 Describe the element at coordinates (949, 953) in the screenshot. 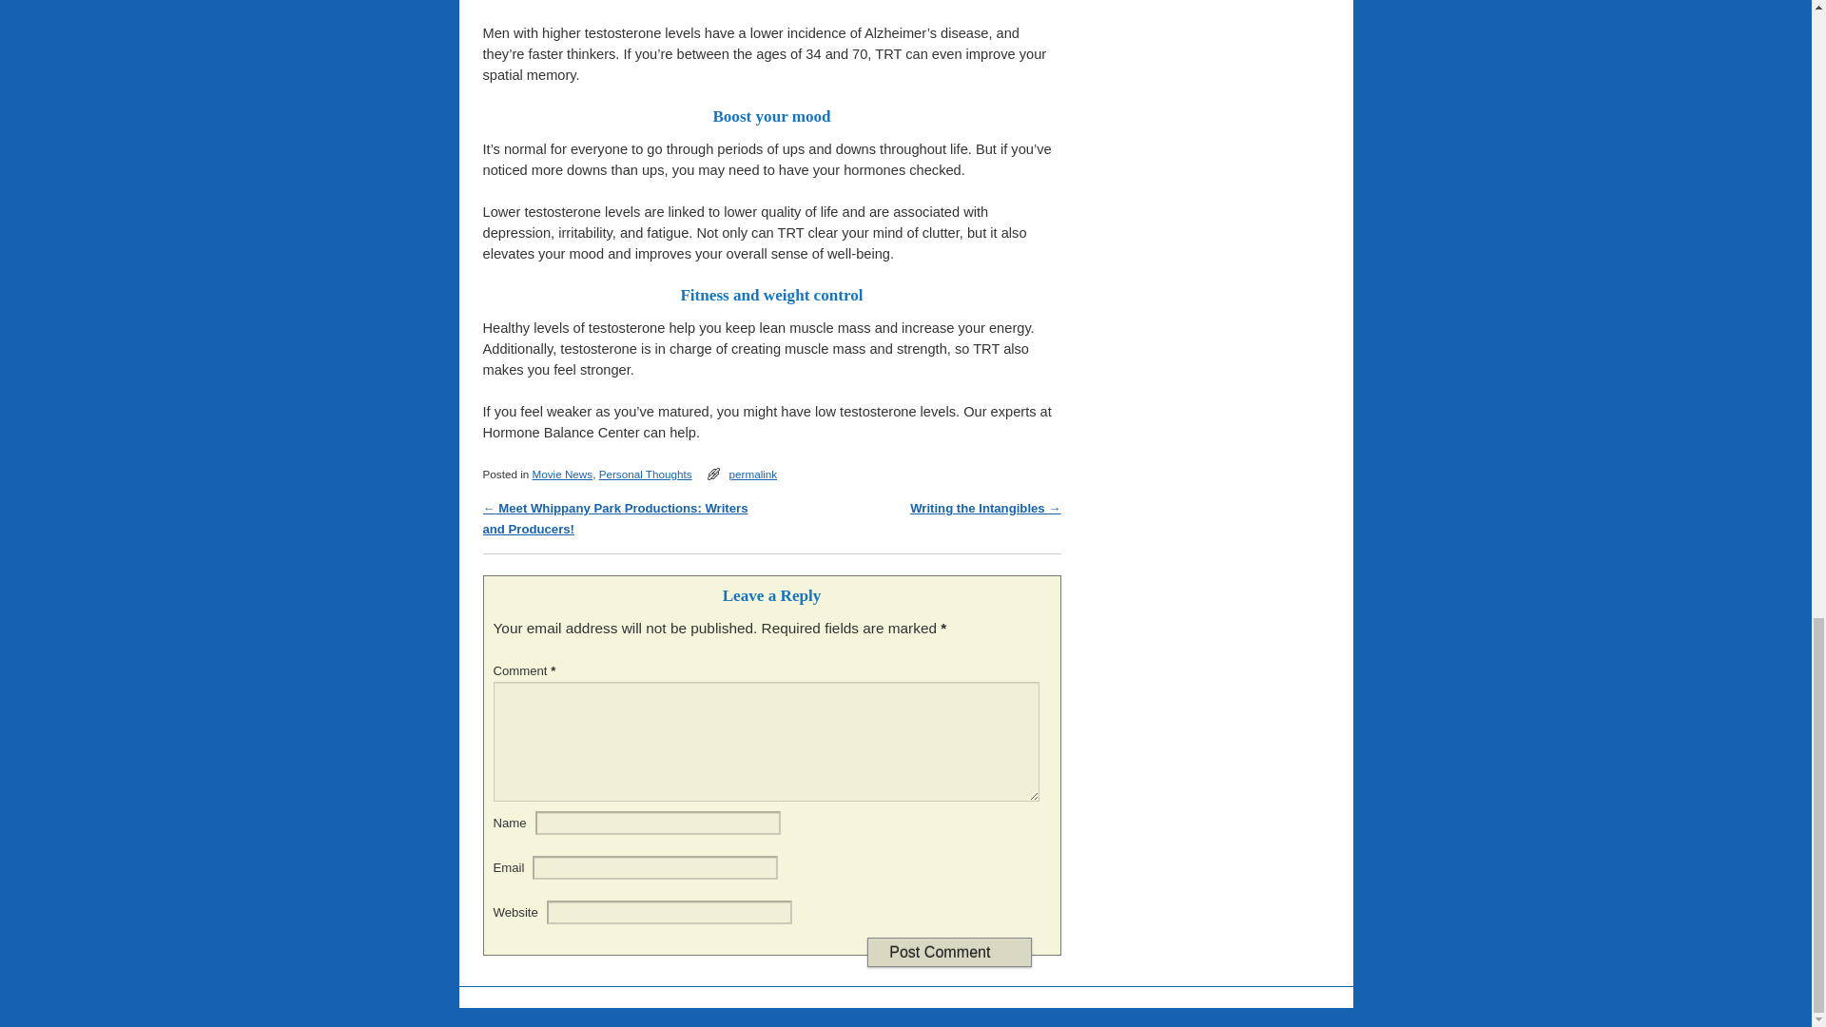

I see `Post Comment` at that location.